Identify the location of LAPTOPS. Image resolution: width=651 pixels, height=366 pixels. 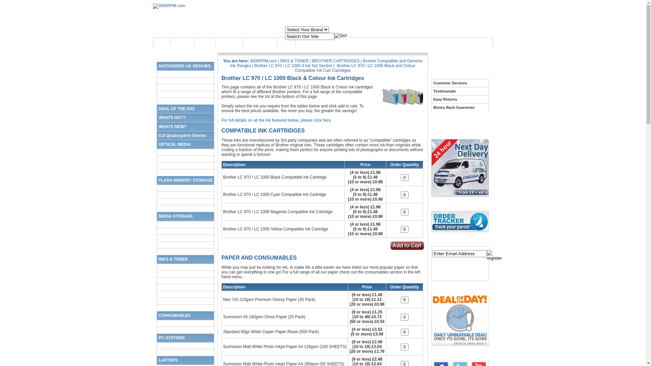
(185, 360).